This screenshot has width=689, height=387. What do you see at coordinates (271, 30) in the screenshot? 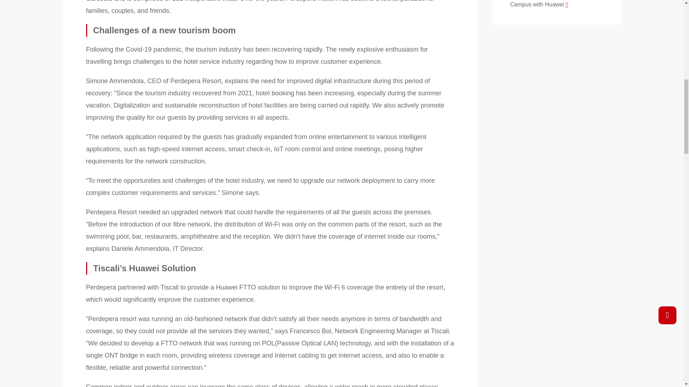
I see `Challenges of a new tourism boom` at bounding box center [271, 30].